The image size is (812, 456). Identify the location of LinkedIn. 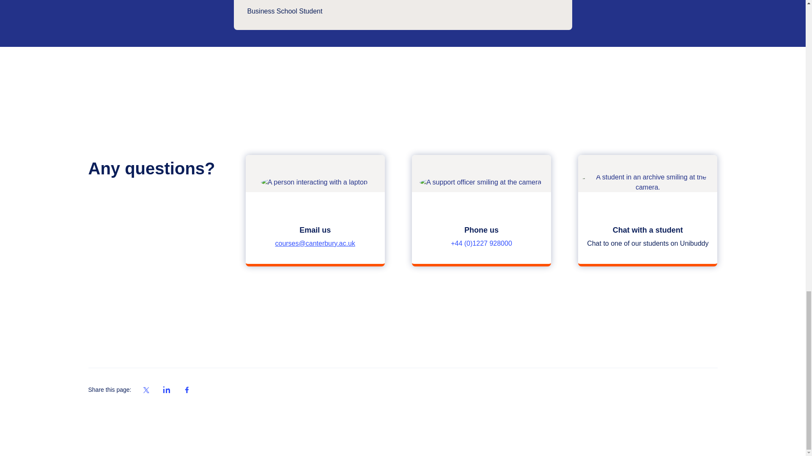
(146, 390).